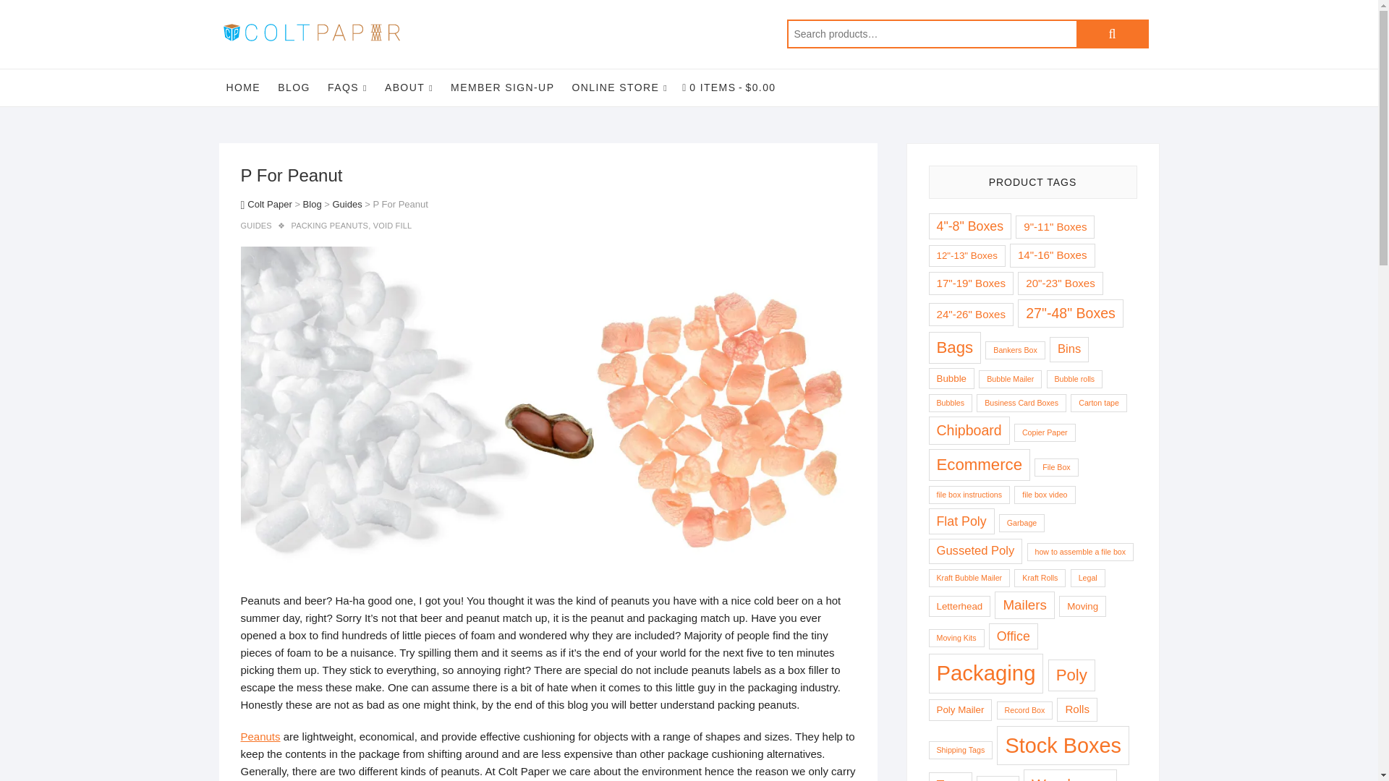 This screenshot has height=781, width=1389. What do you see at coordinates (294, 87) in the screenshot?
I see `BLOG` at bounding box center [294, 87].